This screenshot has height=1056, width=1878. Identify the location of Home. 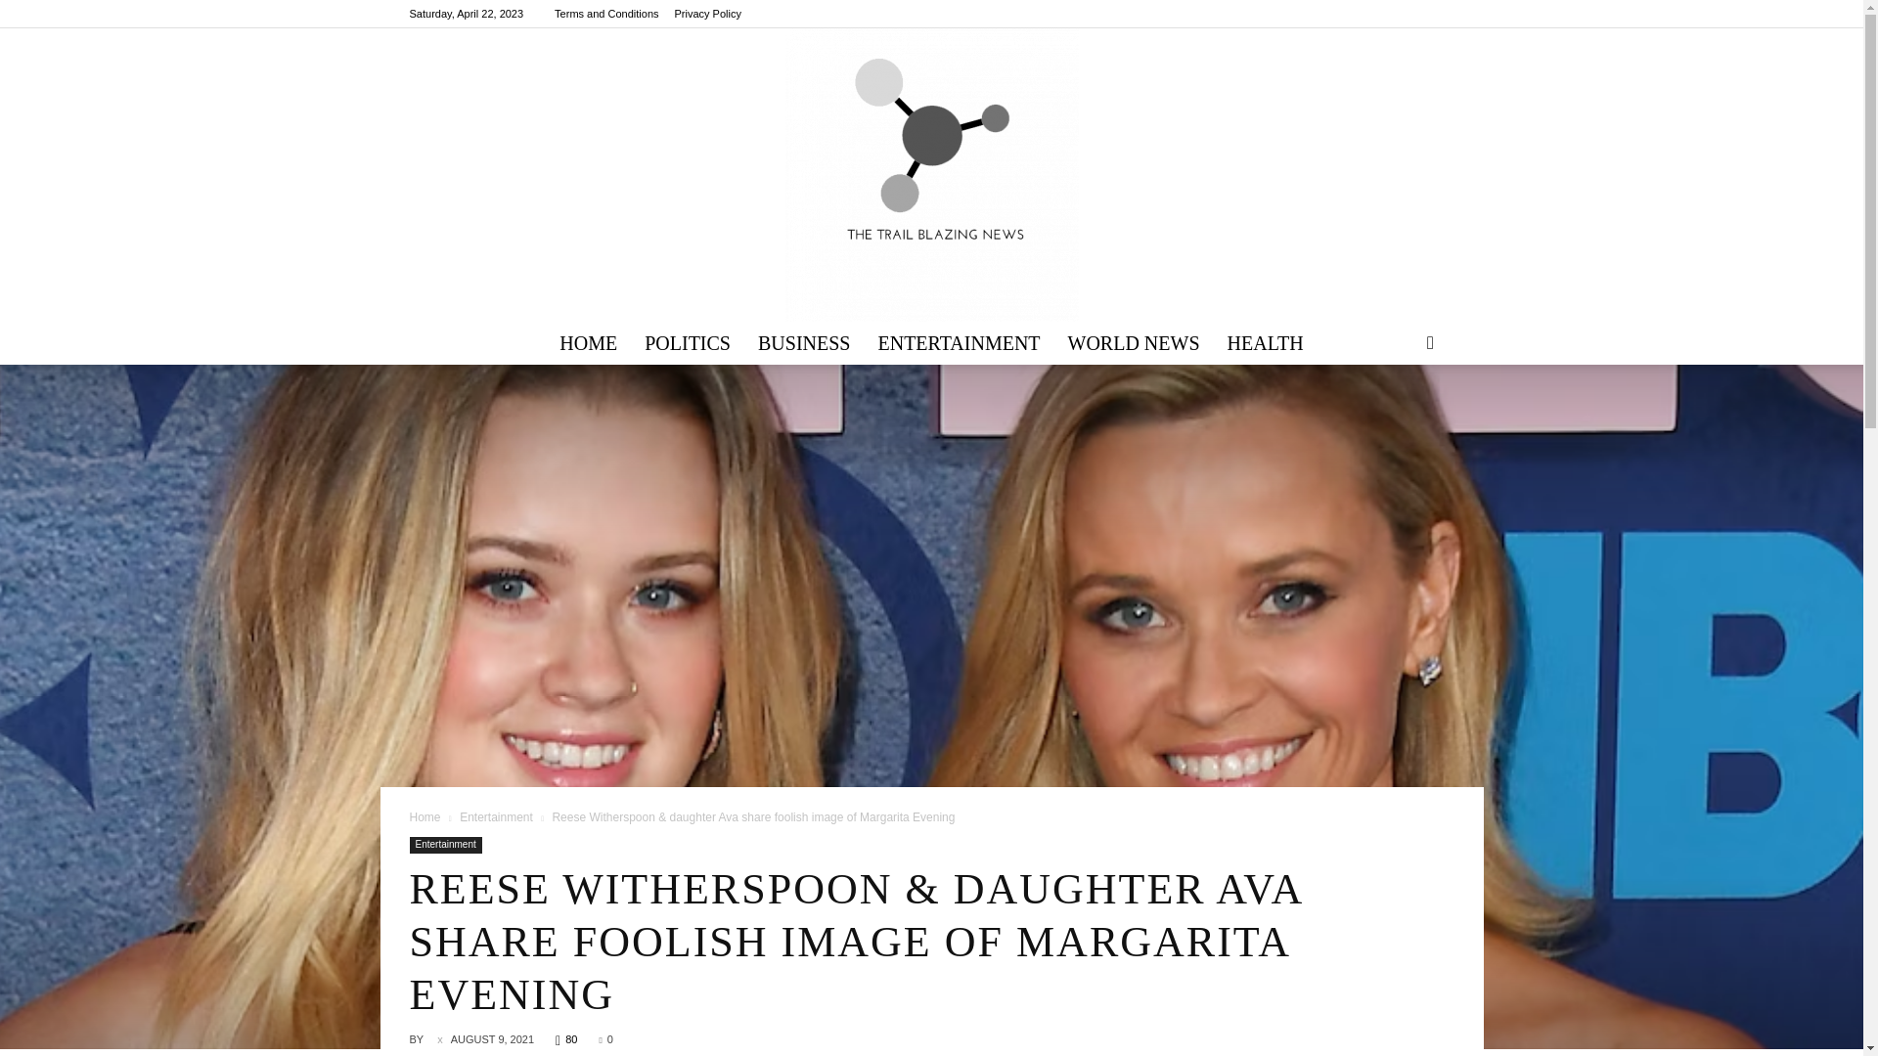
(425, 817).